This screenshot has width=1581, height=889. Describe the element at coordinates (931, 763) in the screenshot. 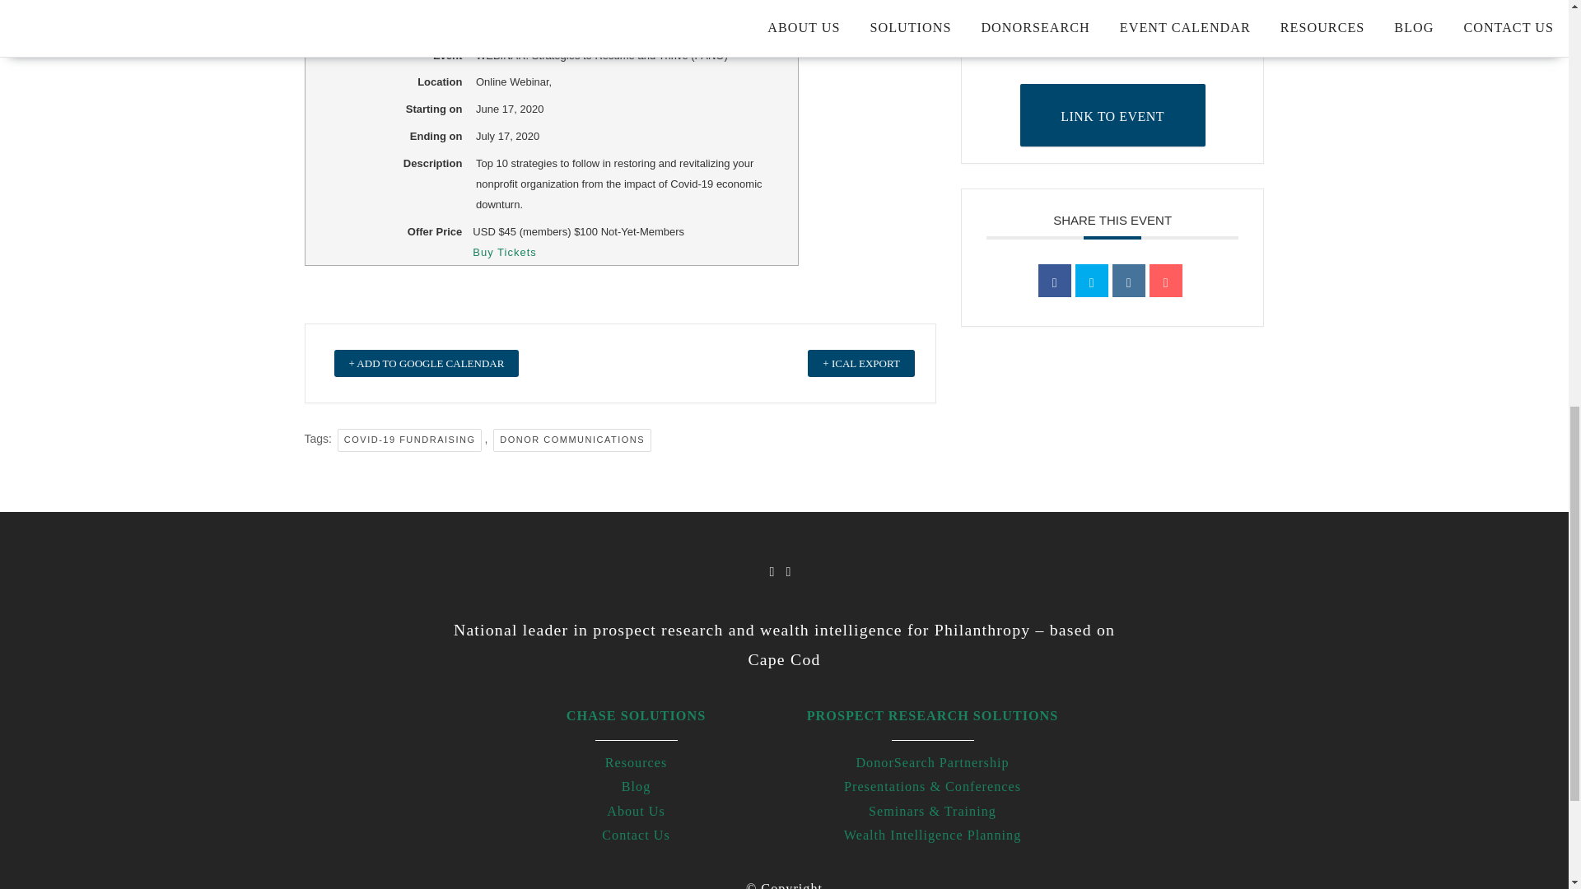

I see `DonorSearch Partnership` at that location.